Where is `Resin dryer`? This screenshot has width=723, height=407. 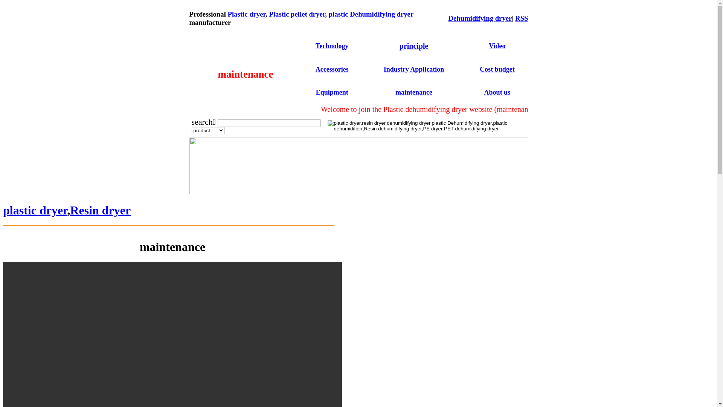
Resin dryer is located at coordinates (100, 210).